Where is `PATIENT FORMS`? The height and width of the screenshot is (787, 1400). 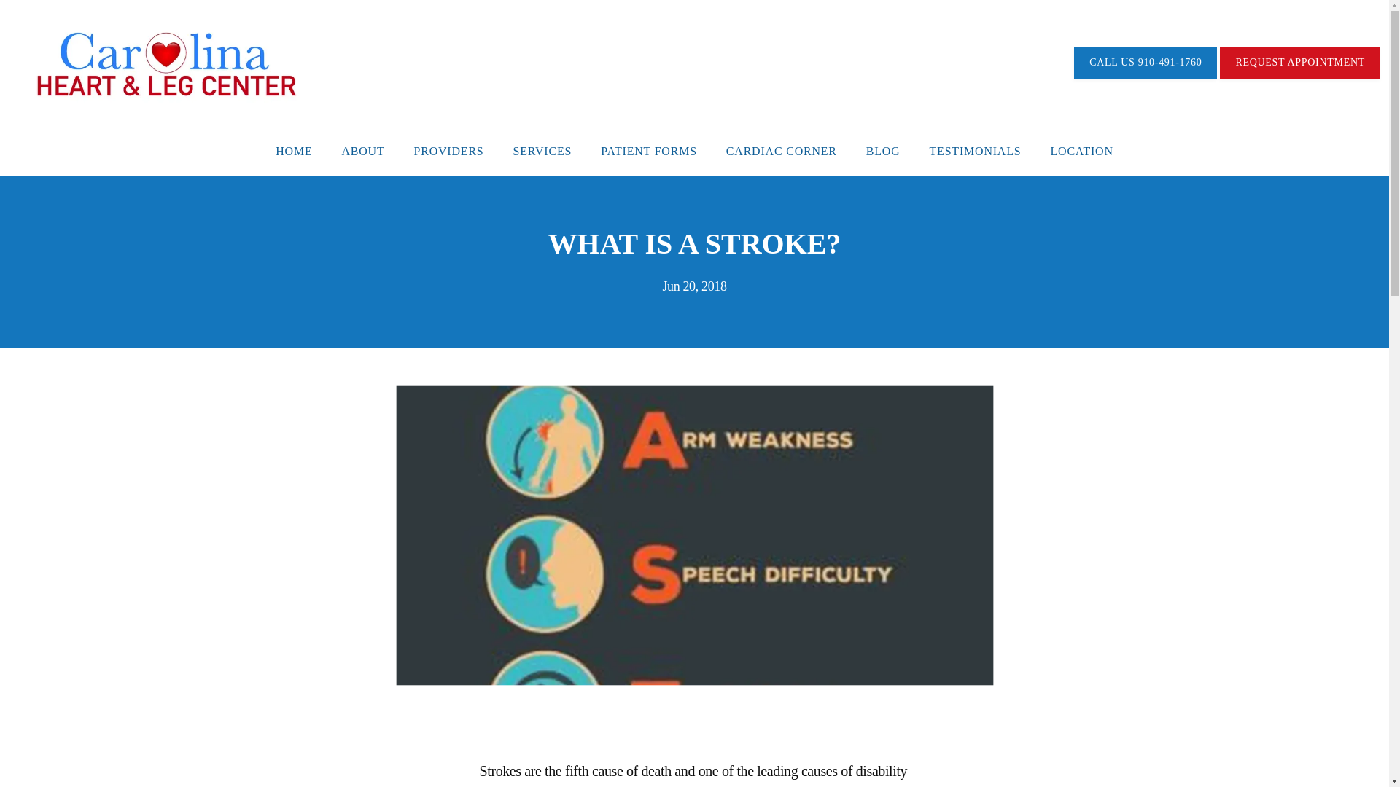
PATIENT FORMS is located at coordinates (649, 151).